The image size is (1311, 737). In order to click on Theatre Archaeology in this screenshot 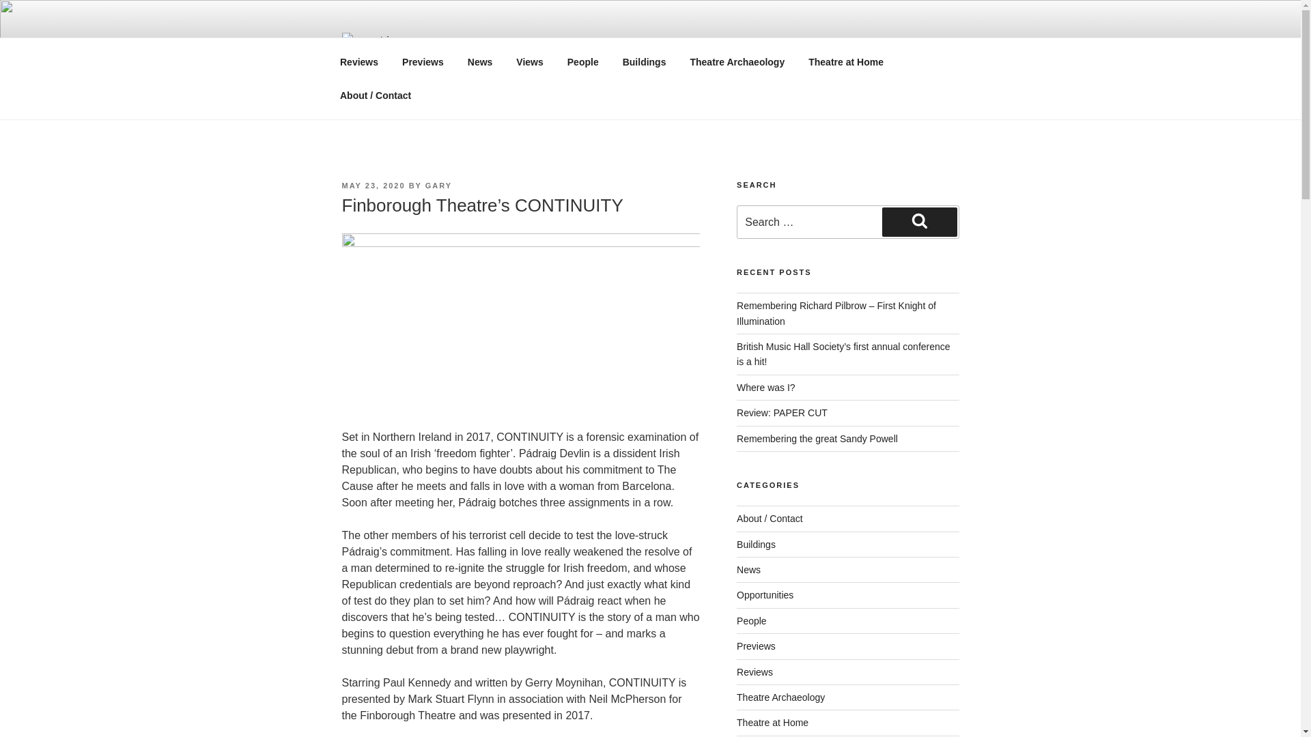, I will do `click(737, 61)`.